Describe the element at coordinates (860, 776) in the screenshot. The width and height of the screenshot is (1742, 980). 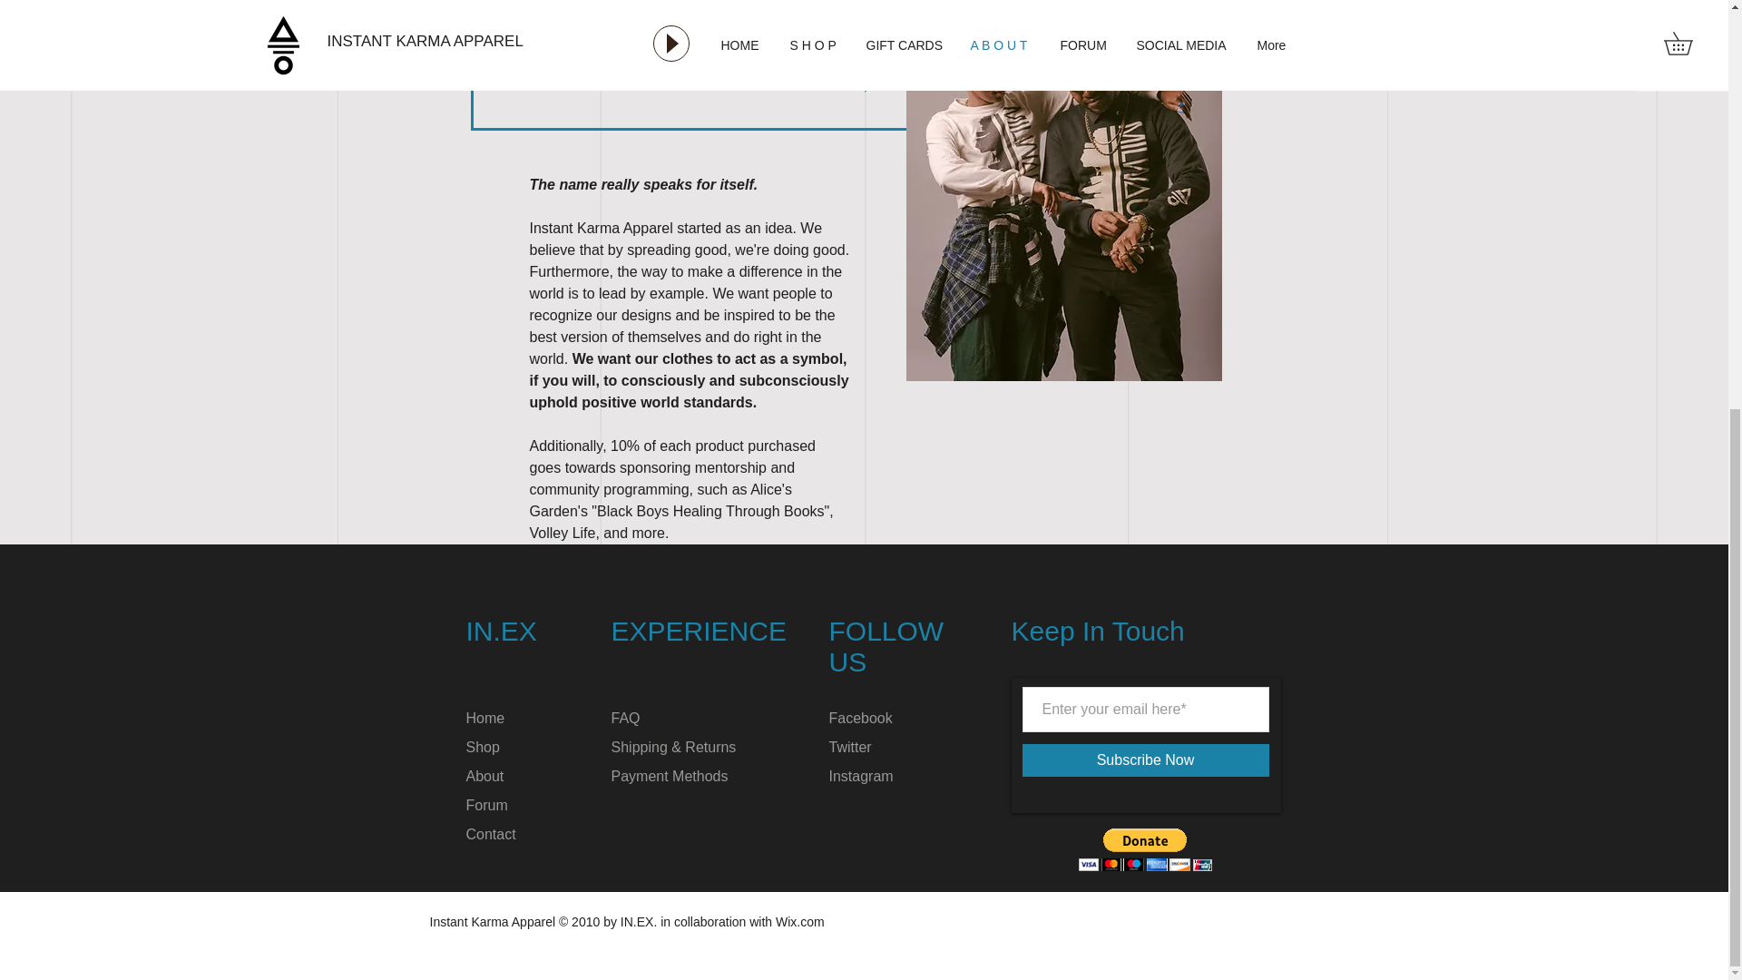
I see `Instagram` at that location.